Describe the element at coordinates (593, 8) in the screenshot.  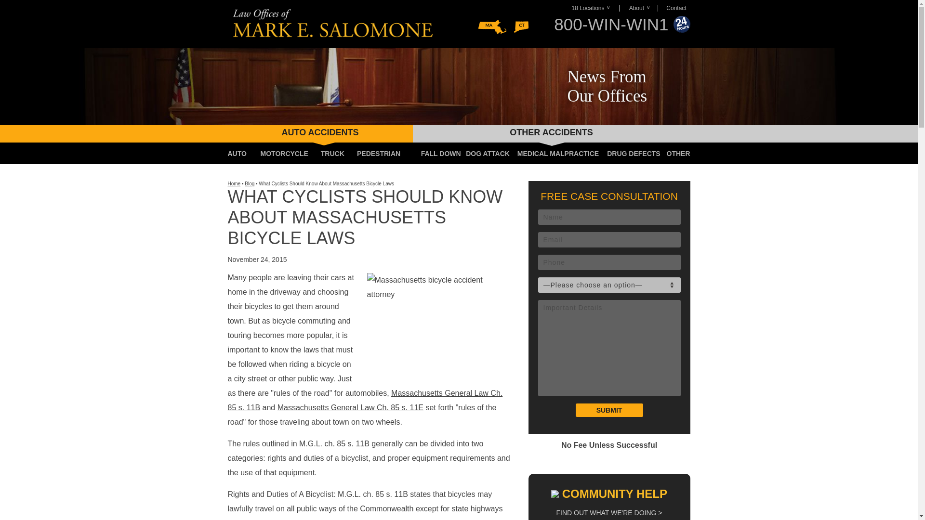
I see `18 Locations` at that location.